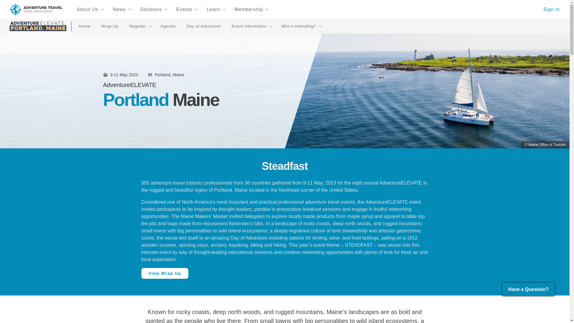 The height and width of the screenshot is (323, 574). Describe the element at coordinates (154, 9) in the screenshot. I see `Solutions` at that location.